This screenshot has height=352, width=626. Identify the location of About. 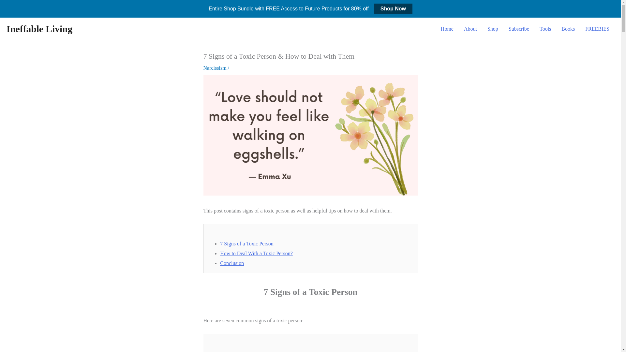
(470, 29).